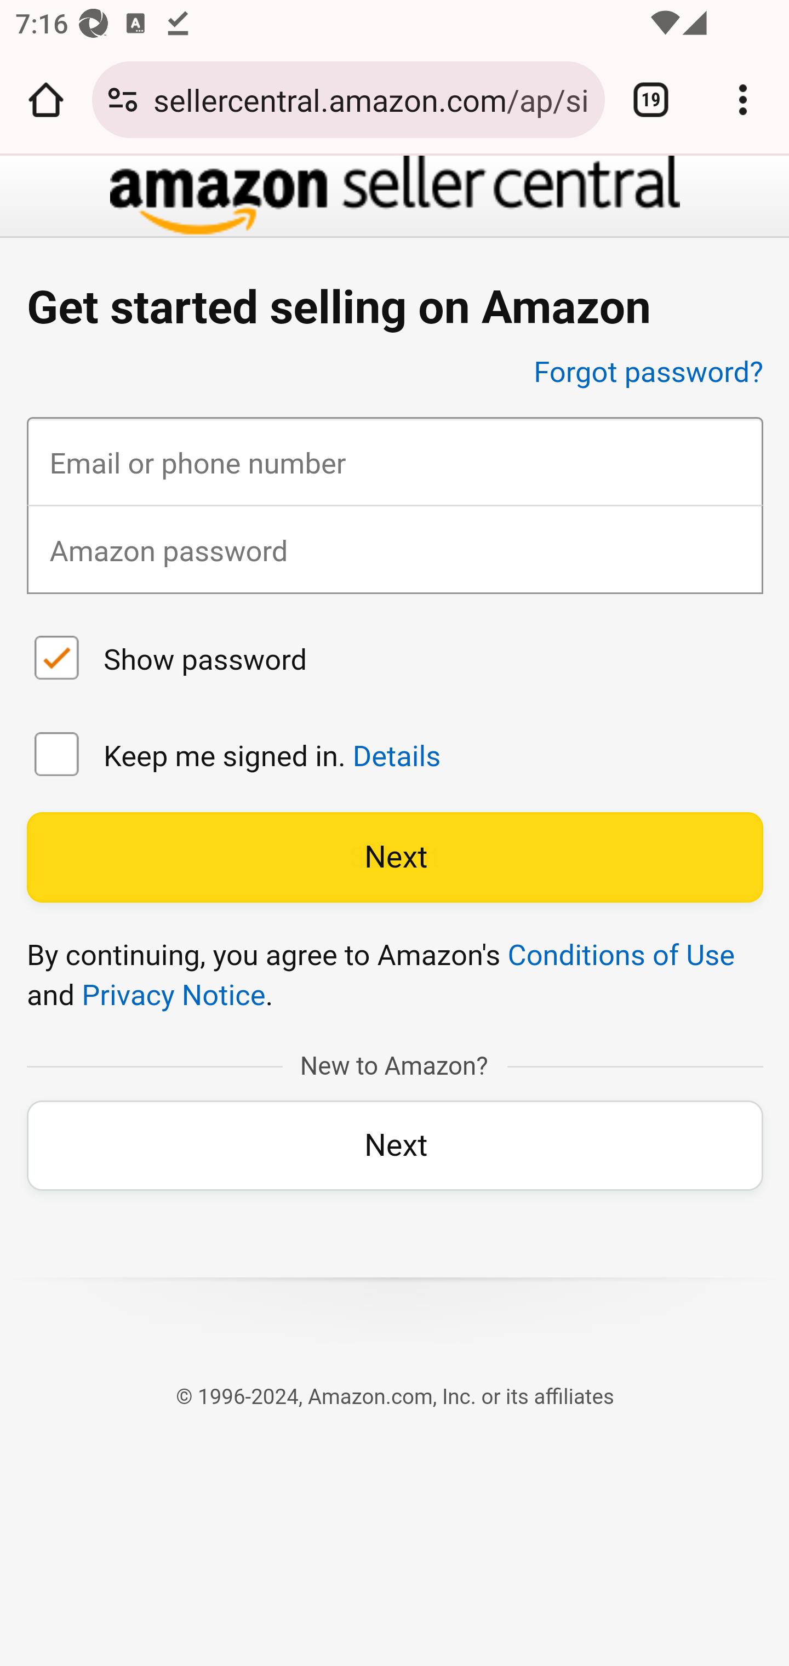 The image size is (789, 1666). Describe the element at coordinates (46, 100) in the screenshot. I see `Open the home page` at that location.